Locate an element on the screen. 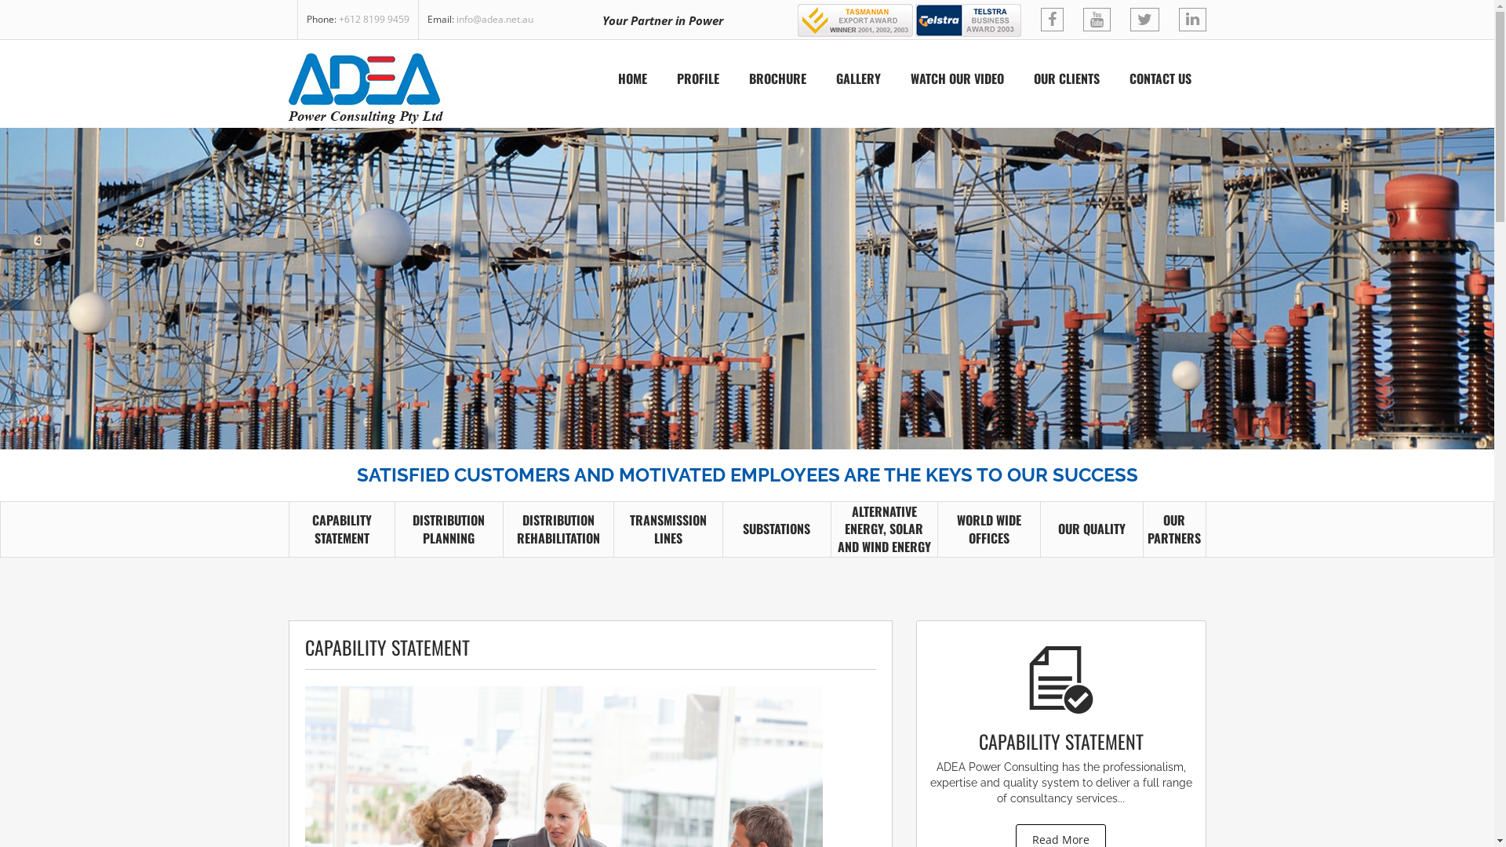  +612 8199 9459 is located at coordinates (374, 19).